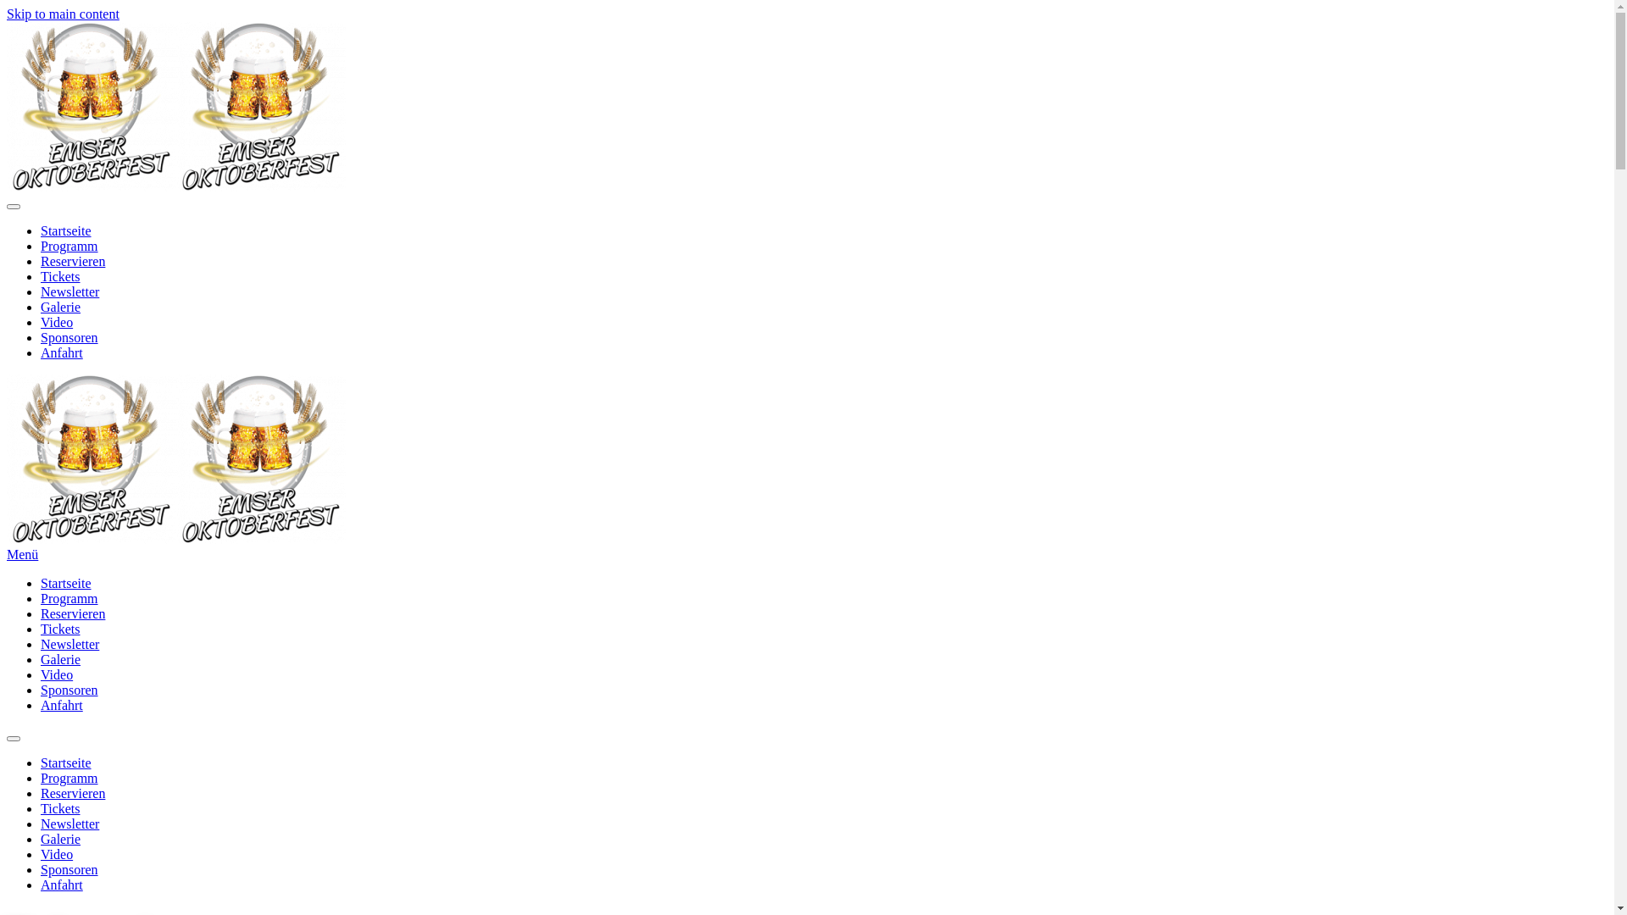 The image size is (1627, 915). What do you see at coordinates (63, 14) in the screenshot?
I see `Skip to main content` at bounding box center [63, 14].